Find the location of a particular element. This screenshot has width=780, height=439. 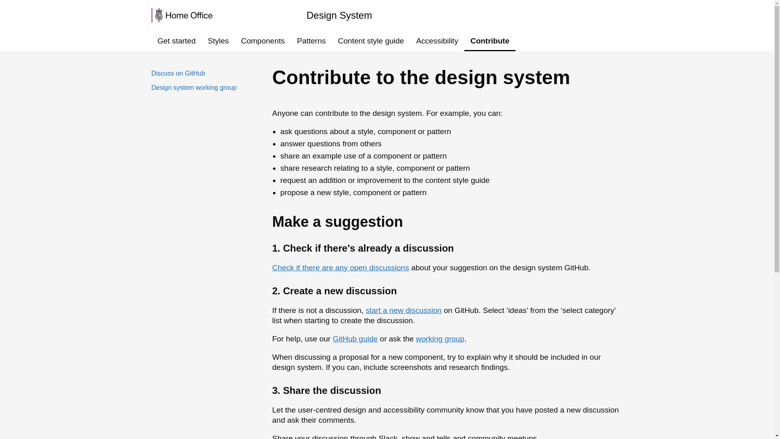

GitHub guide is located at coordinates (355, 338).